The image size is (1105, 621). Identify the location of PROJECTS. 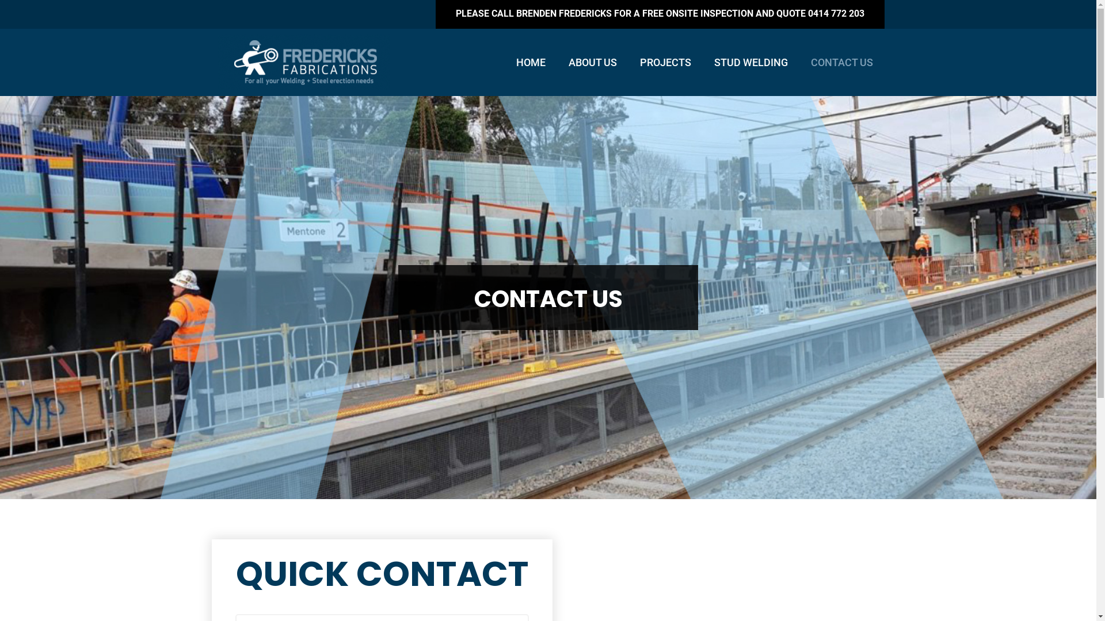
(665, 63).